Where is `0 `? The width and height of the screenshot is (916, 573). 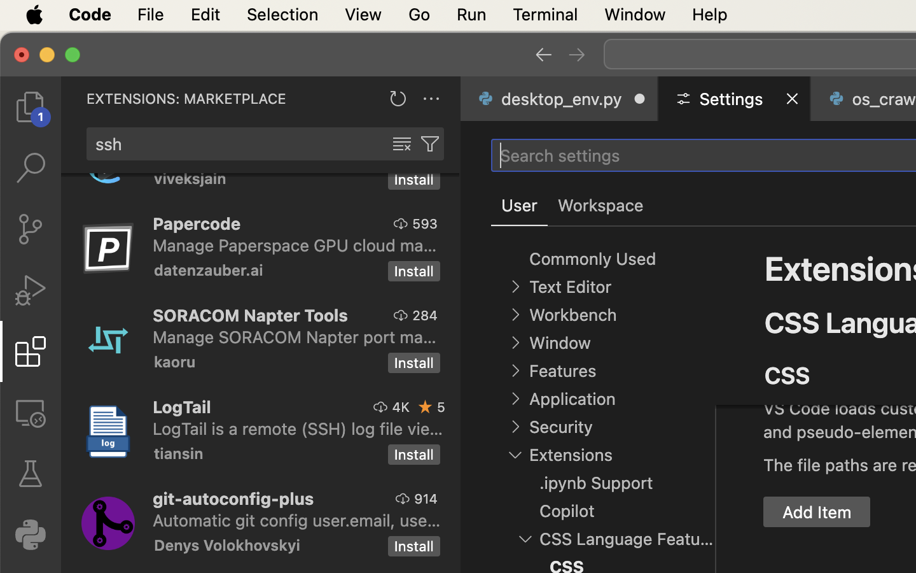 0  is located at coordinates (31, 413).